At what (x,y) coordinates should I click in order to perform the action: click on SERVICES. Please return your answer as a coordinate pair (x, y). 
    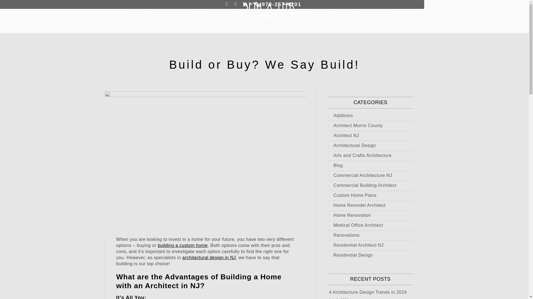
    Looking at the image, I should click on (216, 14).